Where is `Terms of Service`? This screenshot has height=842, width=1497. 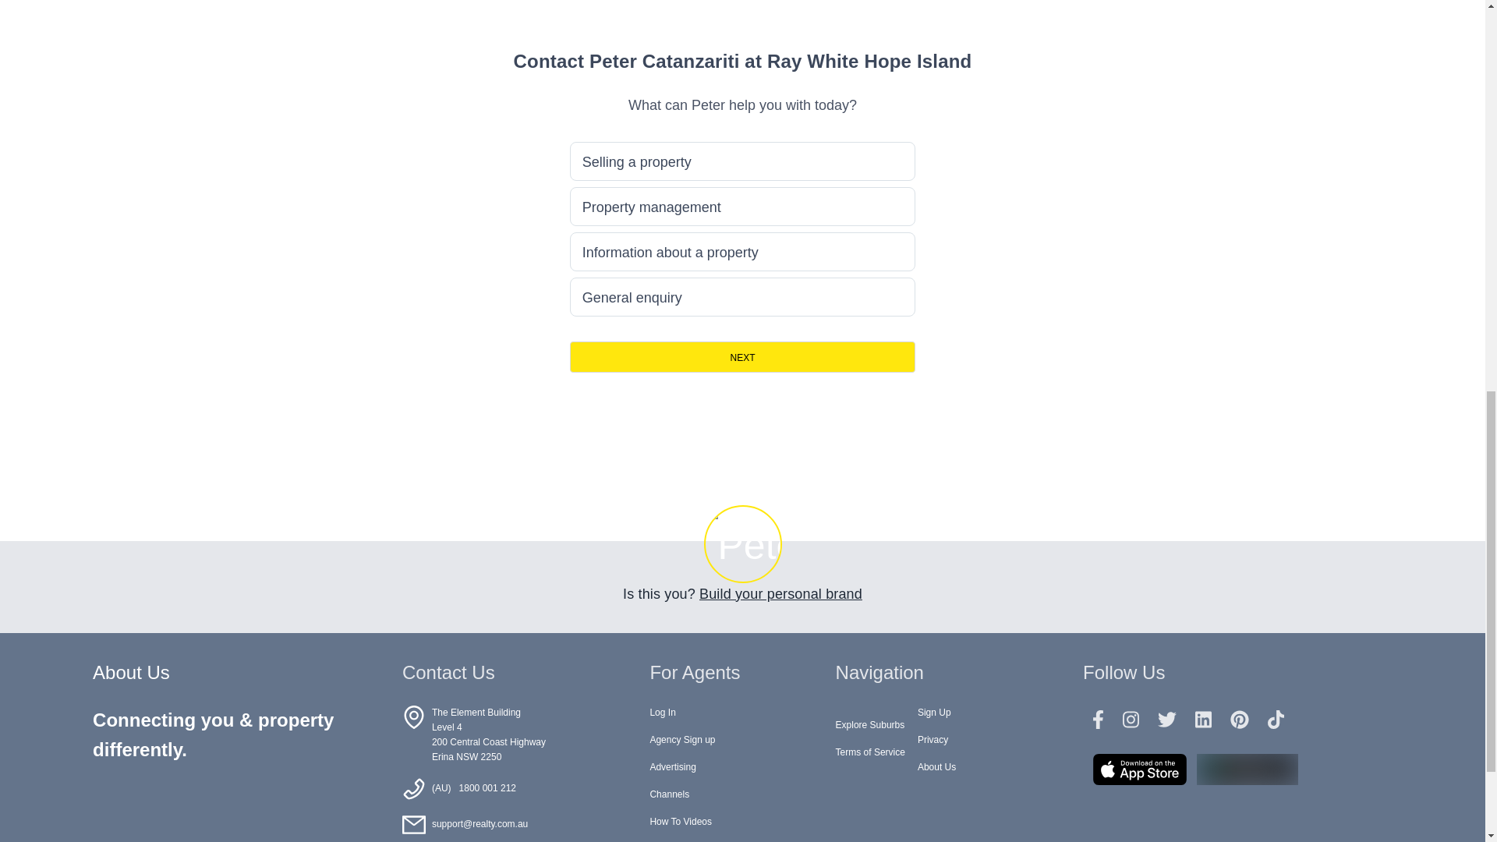
Terms of Service is located at coordinates (870, 752).